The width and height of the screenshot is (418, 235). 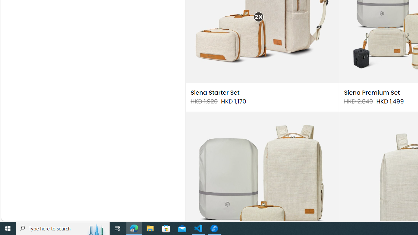 I want to click on Siena Starter Set, so click(x=215, y=93).